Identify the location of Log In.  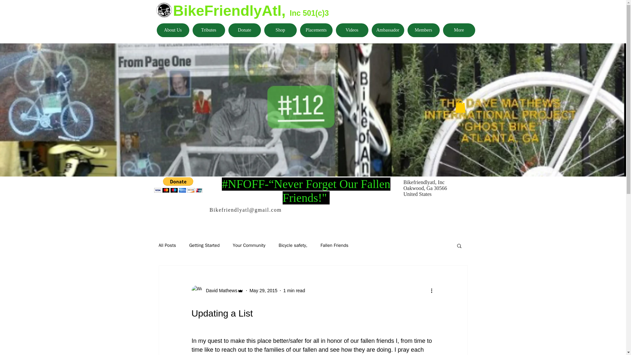
(450, 92).